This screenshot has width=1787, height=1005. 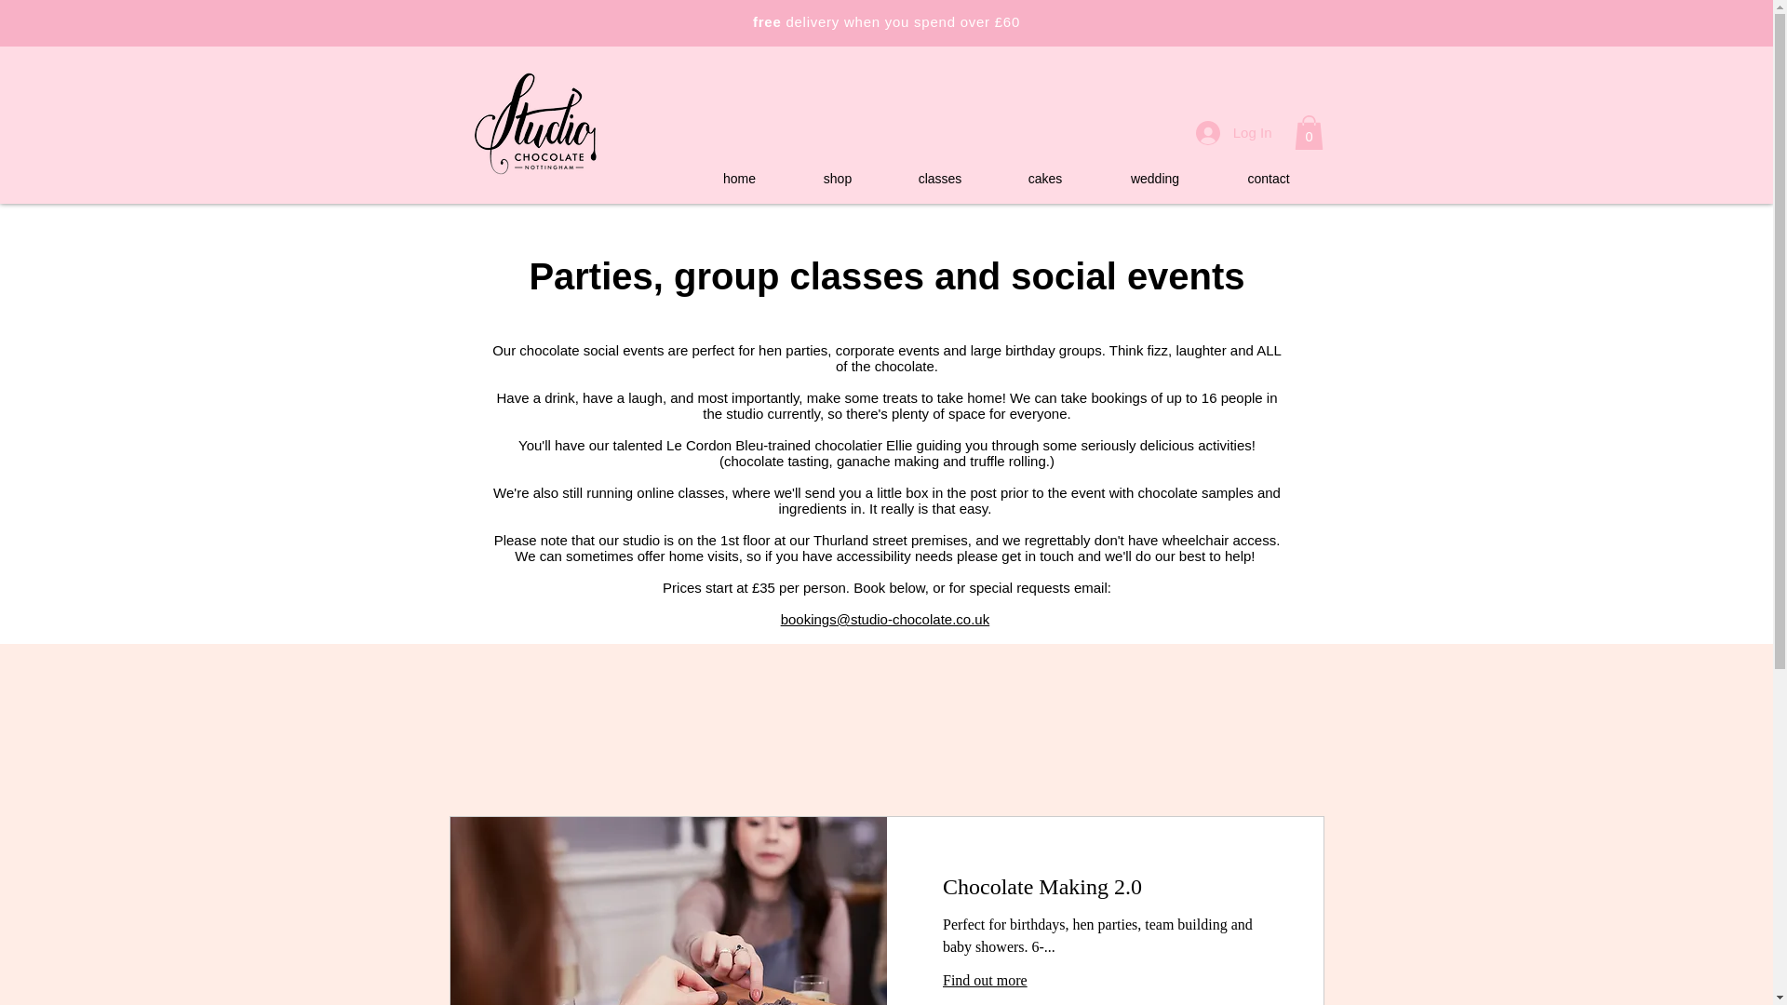 What do you see at coordinates (940, 179) in the screenshot?
I see `classes` at bounding box center [940, 179].